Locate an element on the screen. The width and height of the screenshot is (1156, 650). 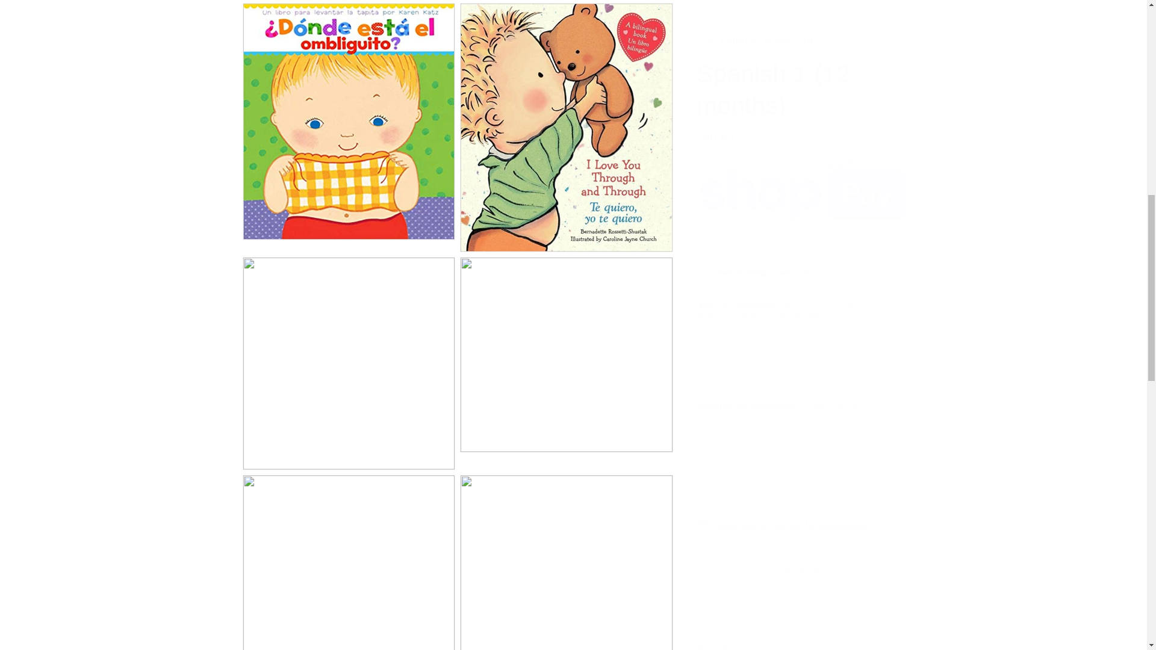
Open media 9 in modal is located at coordinates (566, 556).